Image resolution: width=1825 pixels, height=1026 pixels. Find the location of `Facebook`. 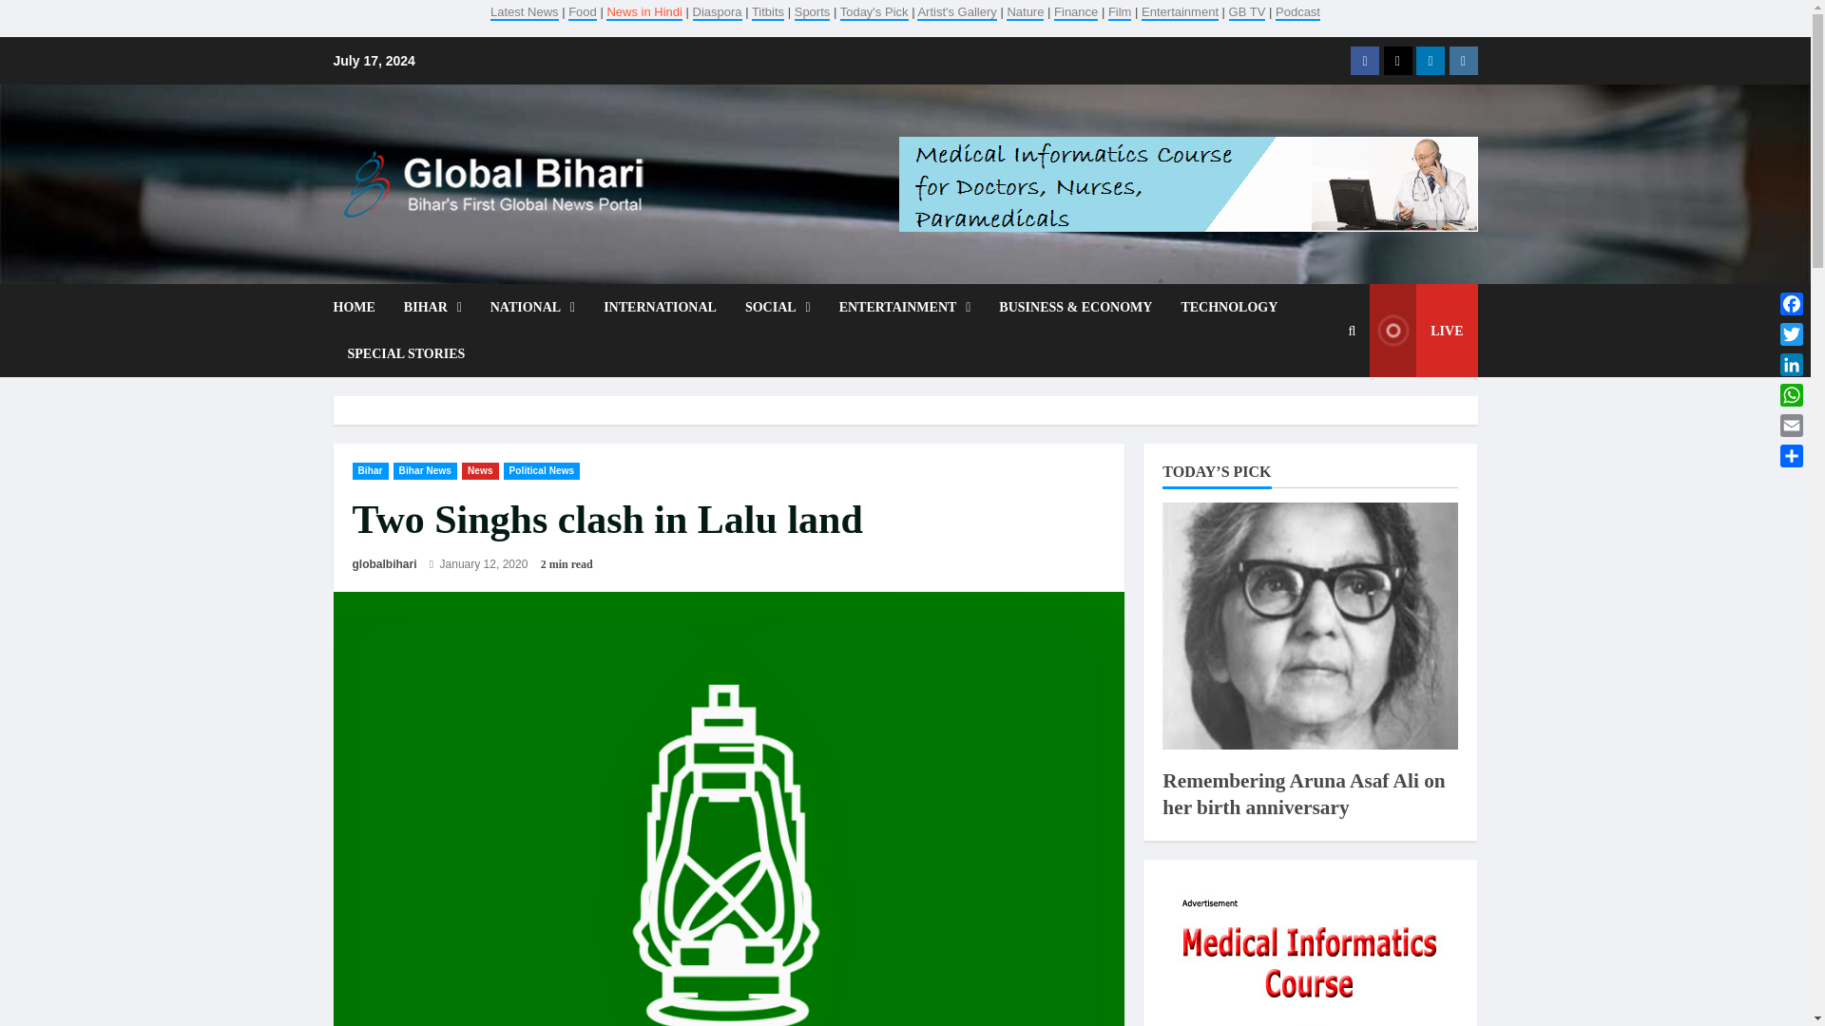

Facebook is located at coordinates (1365, 60).